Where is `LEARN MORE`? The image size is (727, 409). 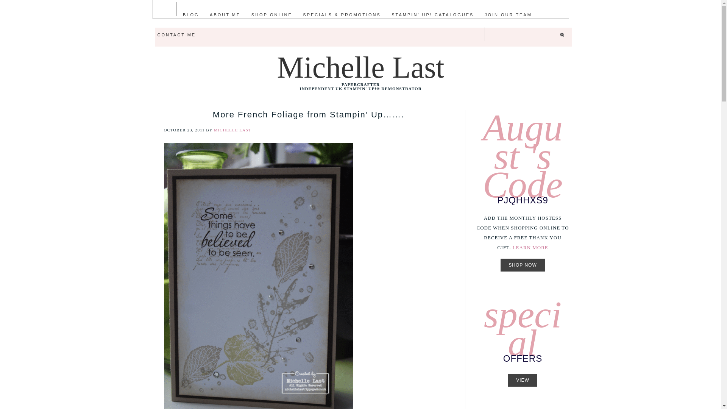 LEARN MORE is located at coordinates (530, 247).